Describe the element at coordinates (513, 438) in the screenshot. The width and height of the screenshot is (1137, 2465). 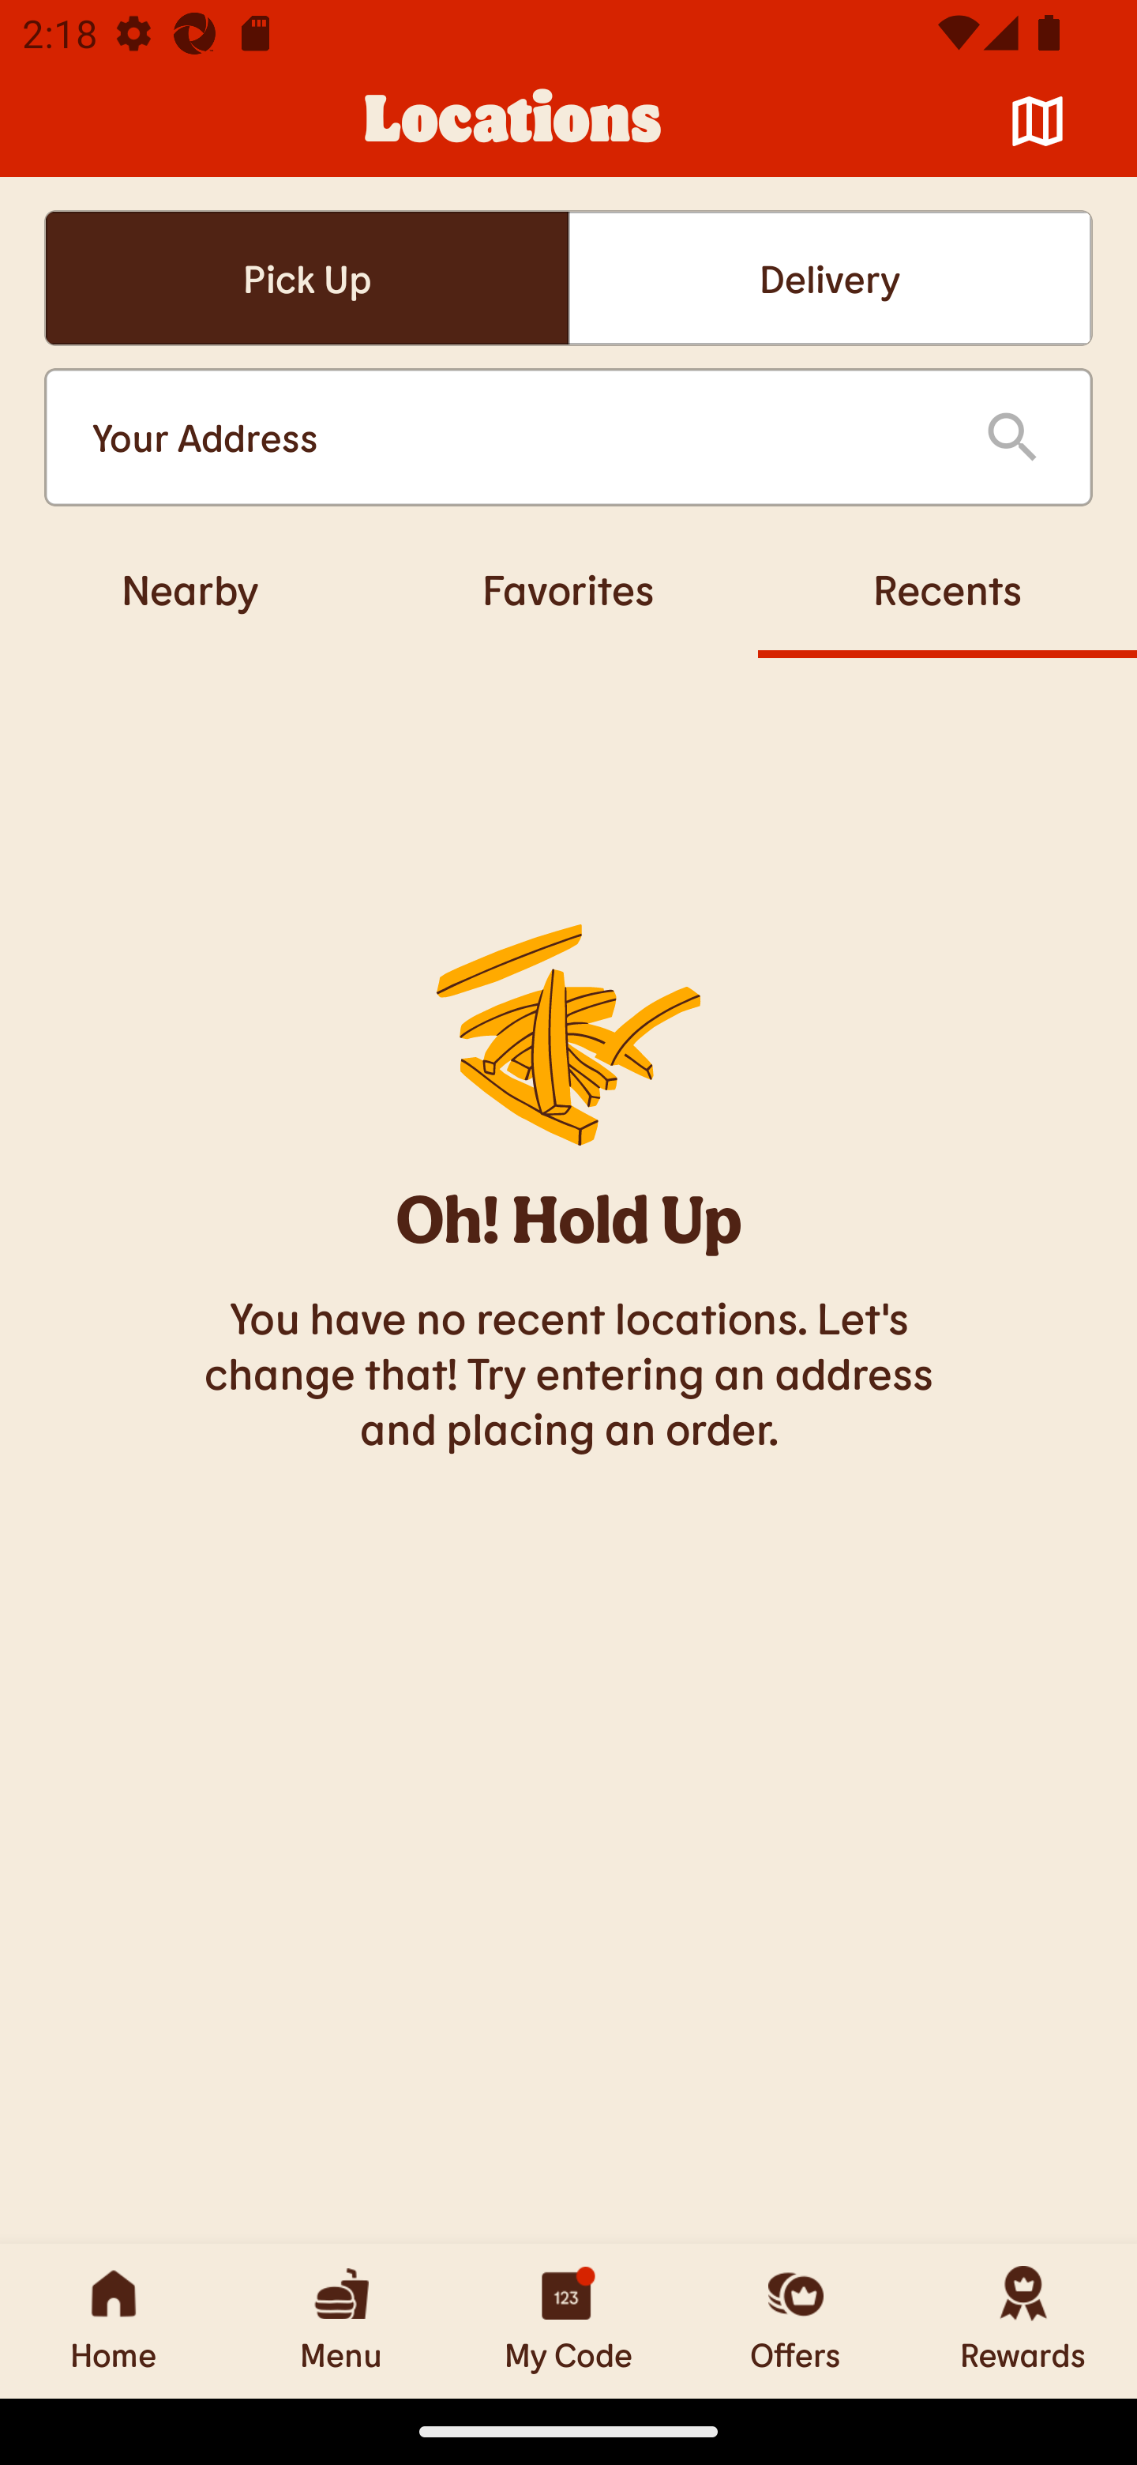
I see `Your Address` at that location.